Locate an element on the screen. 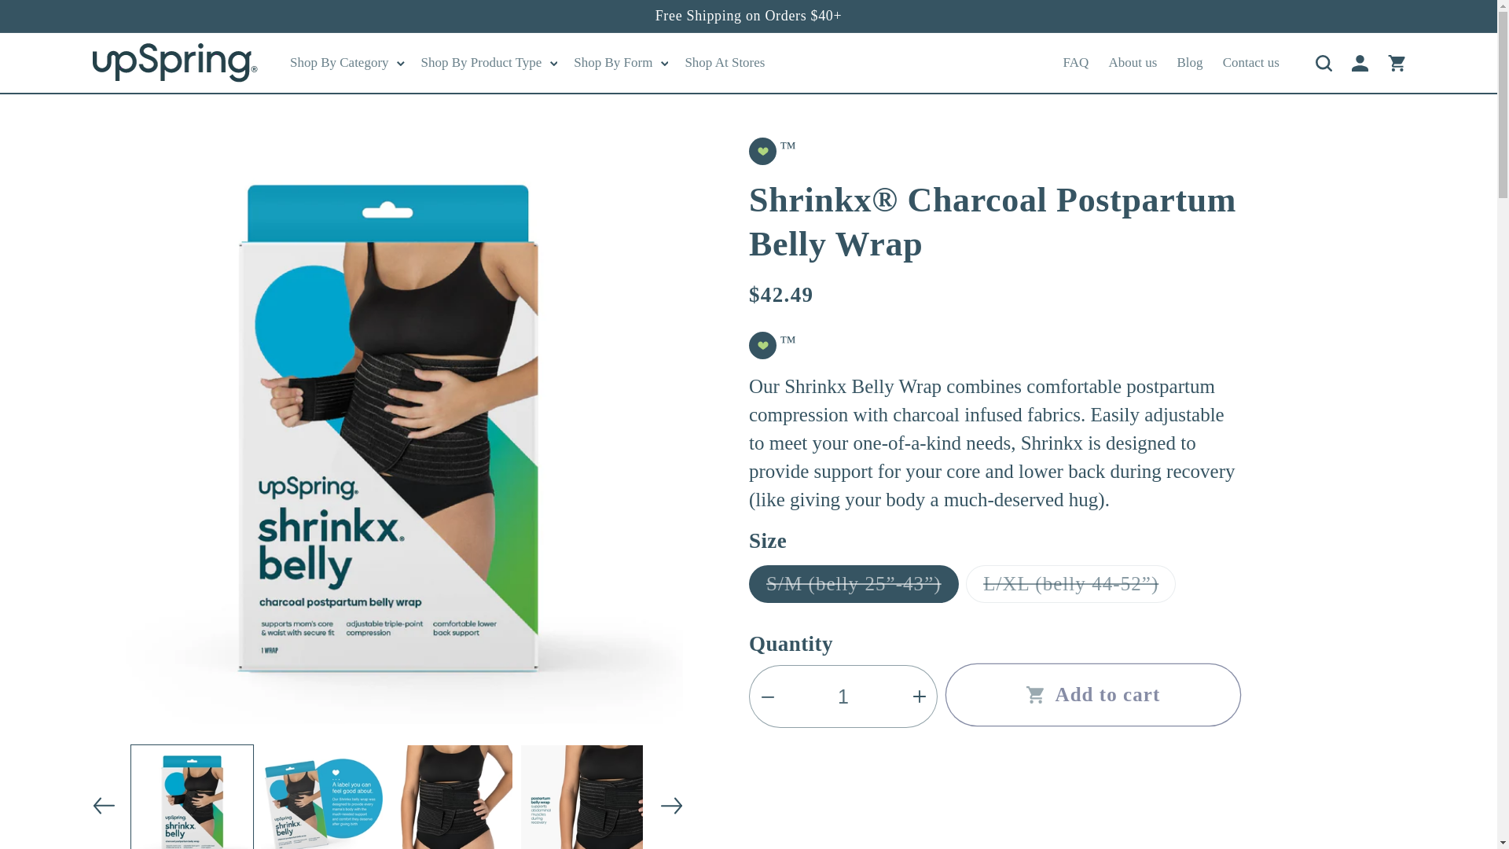 This screenshot has width=1509, height=849. Shop At Stores is located at coordinates (725, 62).